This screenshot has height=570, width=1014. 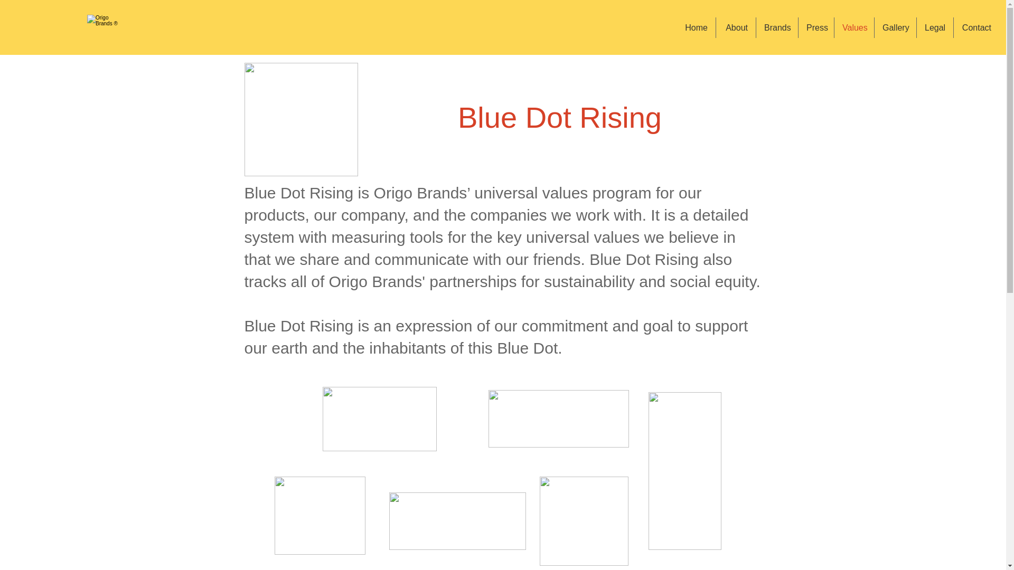 I want to click on Blue Dot Rising, so click(x=560, y=117).